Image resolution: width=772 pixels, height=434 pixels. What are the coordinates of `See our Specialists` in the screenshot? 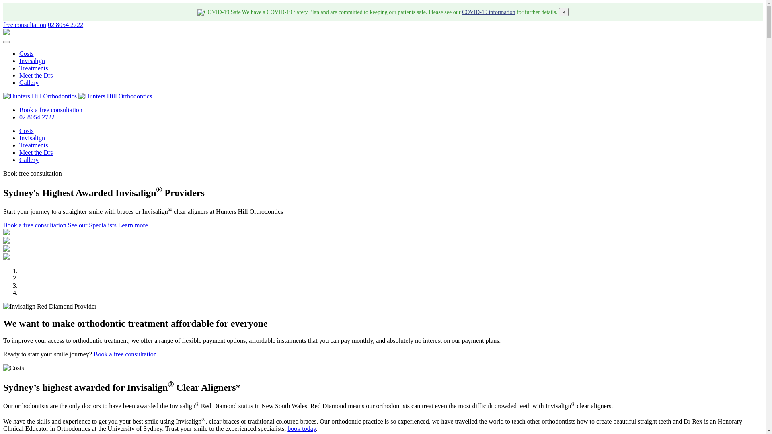 It's located at (92, 225).